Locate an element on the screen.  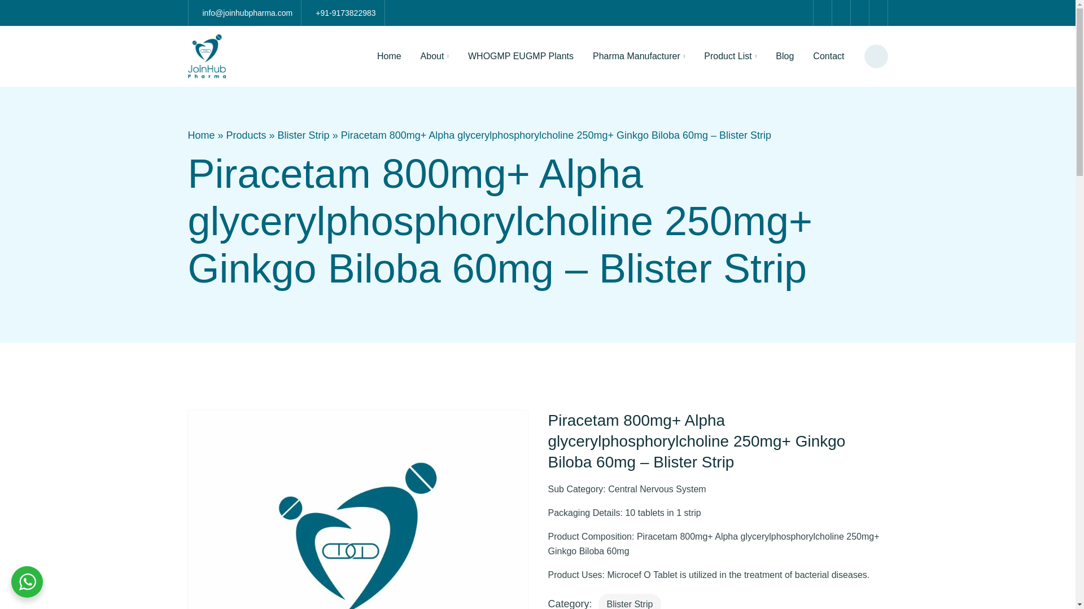
About is located at coordinates (435, 56).